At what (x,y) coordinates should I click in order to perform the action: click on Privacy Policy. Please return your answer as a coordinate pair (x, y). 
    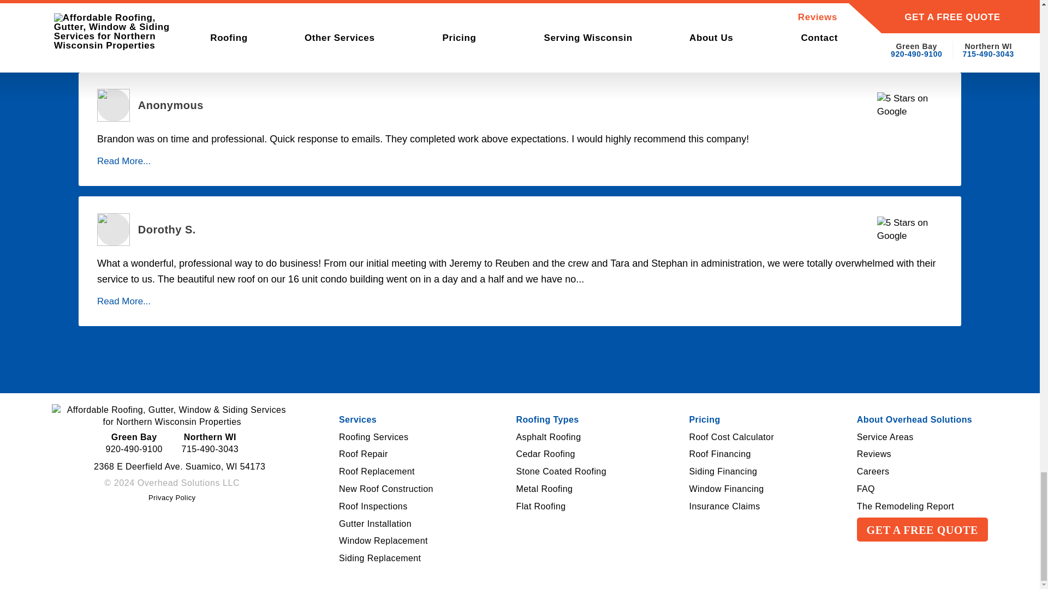
    Looking at the image, I should click on (357, 420).